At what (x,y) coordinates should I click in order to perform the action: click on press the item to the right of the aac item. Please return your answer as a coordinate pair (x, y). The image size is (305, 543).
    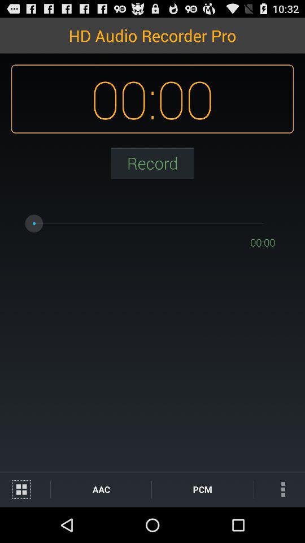
    Looking at the image, I should click on (202, 489).